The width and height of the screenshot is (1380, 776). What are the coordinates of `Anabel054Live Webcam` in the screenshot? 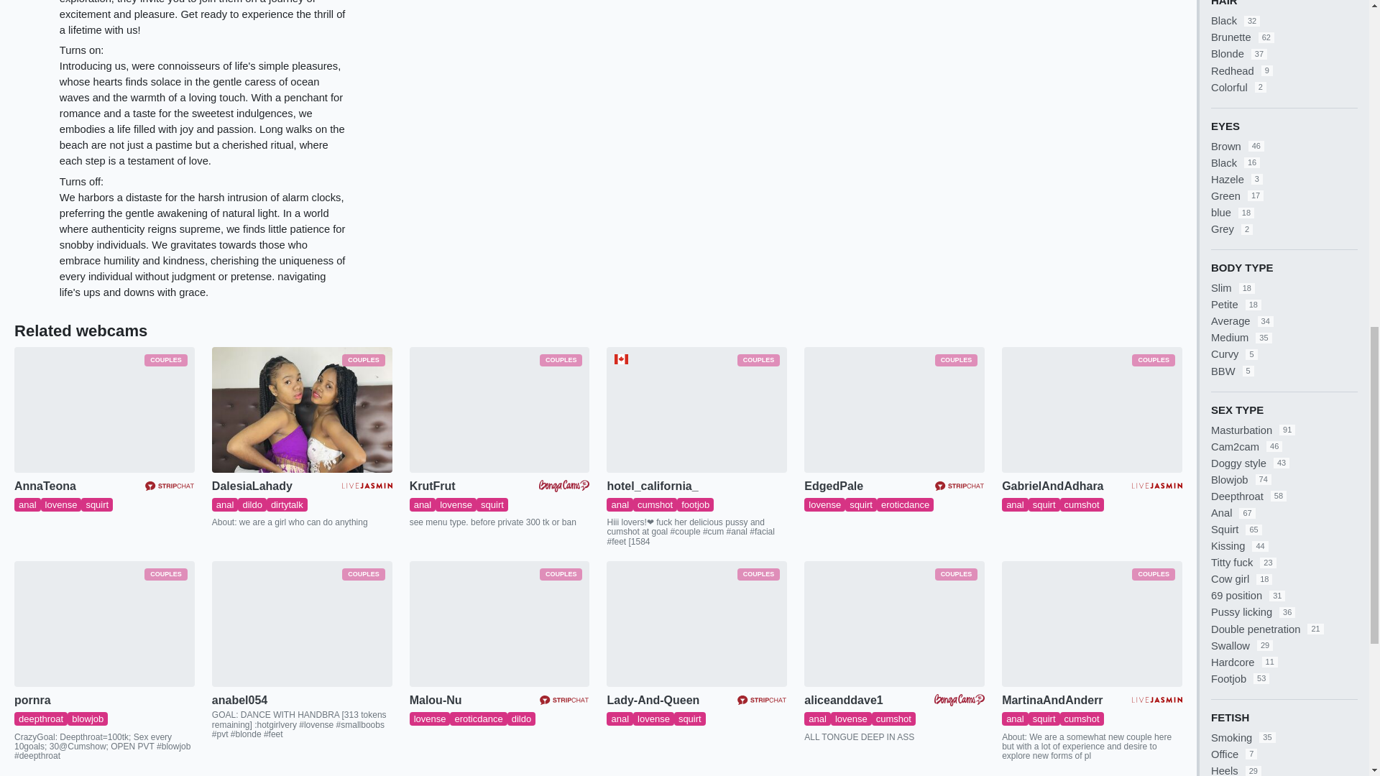 It's located at (302, 624).